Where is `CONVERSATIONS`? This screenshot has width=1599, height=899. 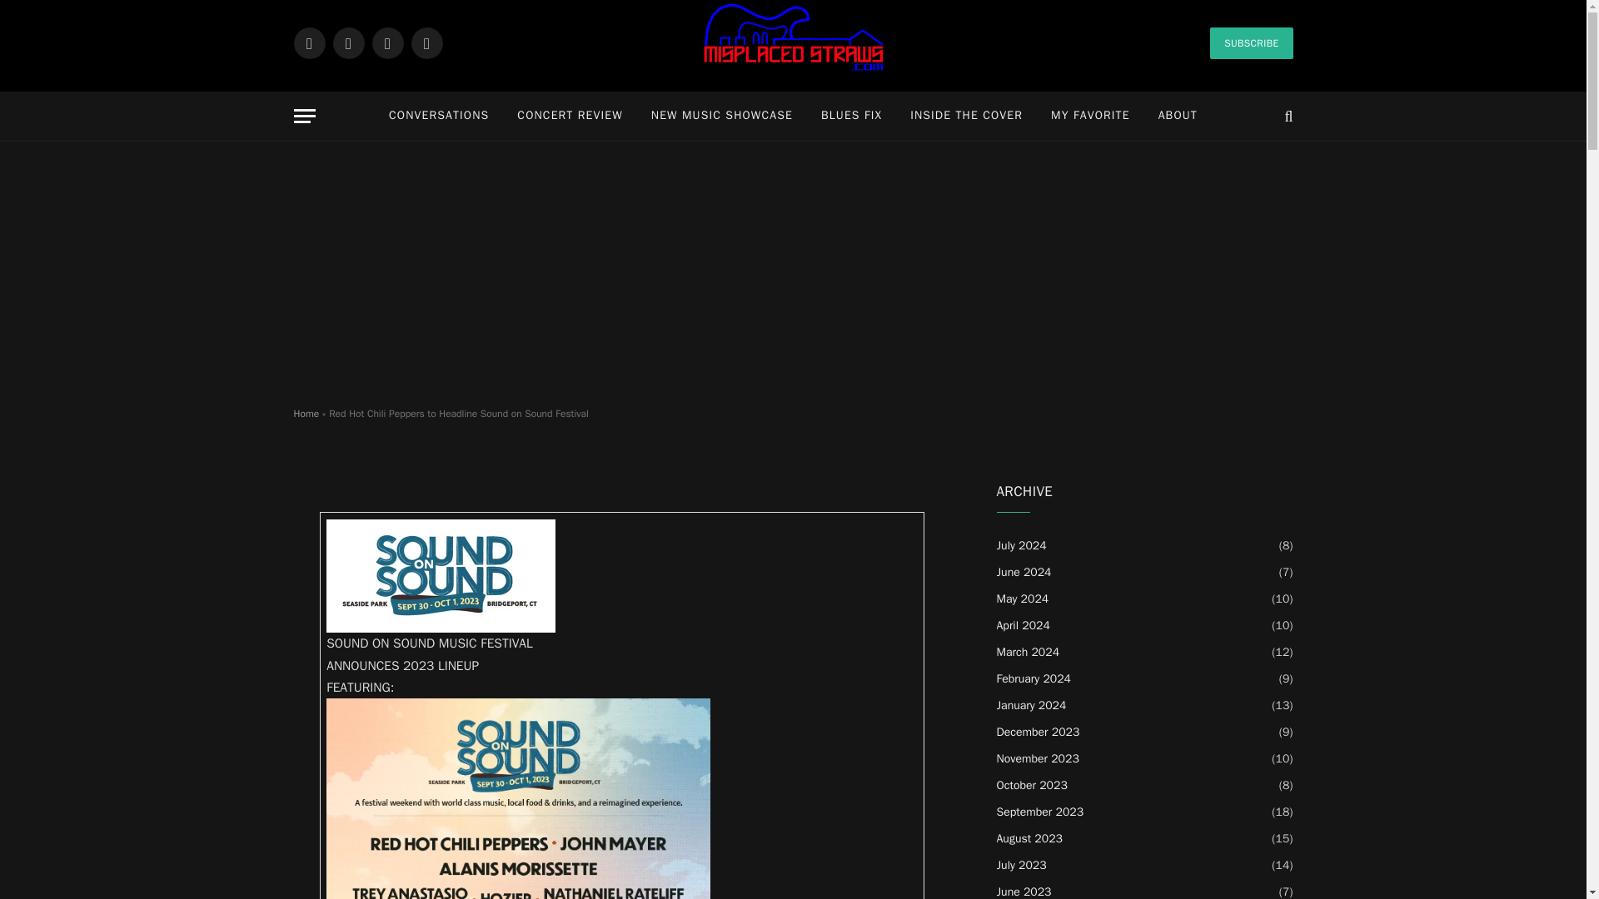
CONVERSATIONS is located at coordinates (438, 116).